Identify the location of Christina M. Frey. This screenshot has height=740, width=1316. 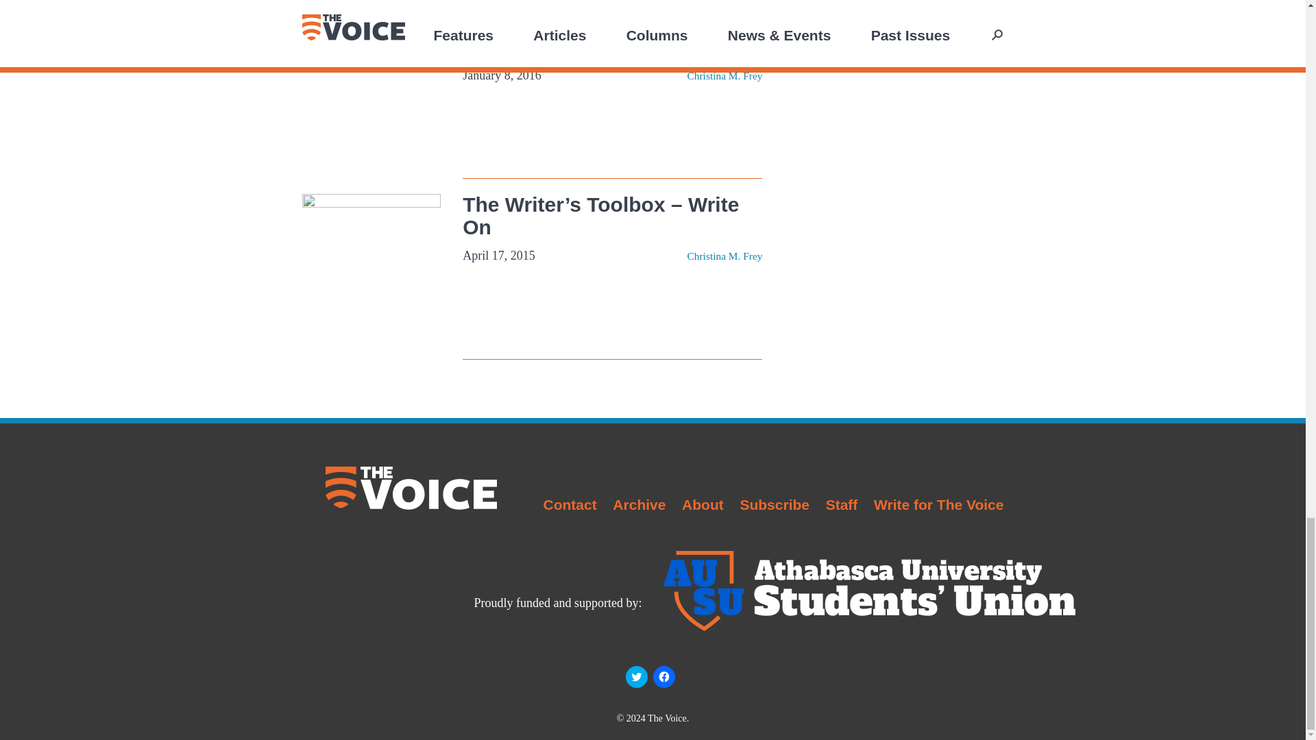
(724, 256).